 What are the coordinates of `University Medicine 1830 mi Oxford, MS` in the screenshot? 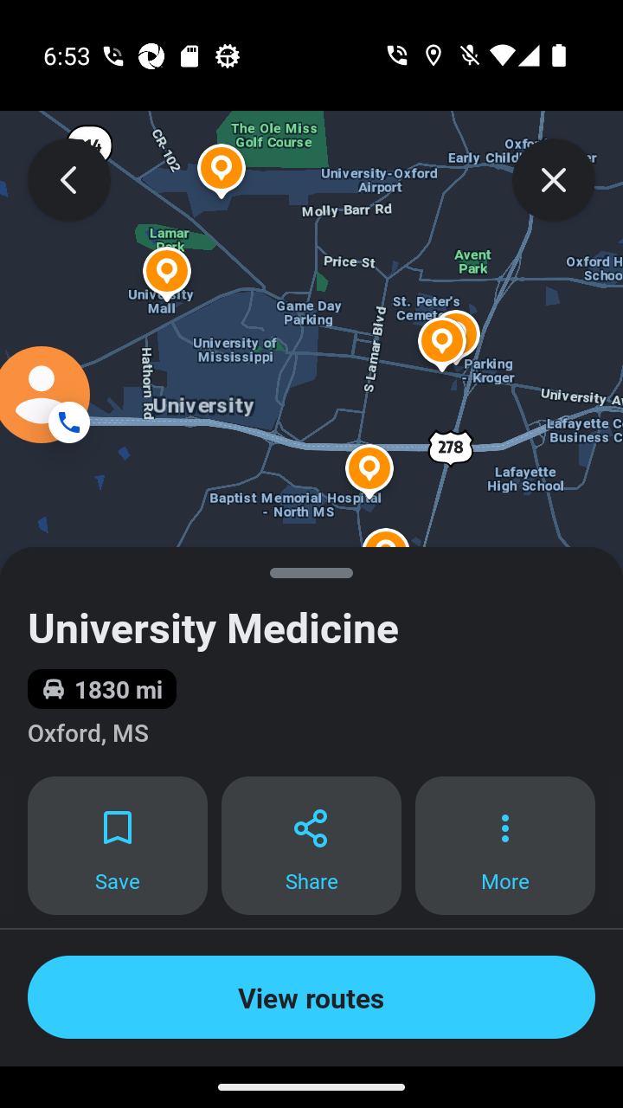 It's located at (311, 661).